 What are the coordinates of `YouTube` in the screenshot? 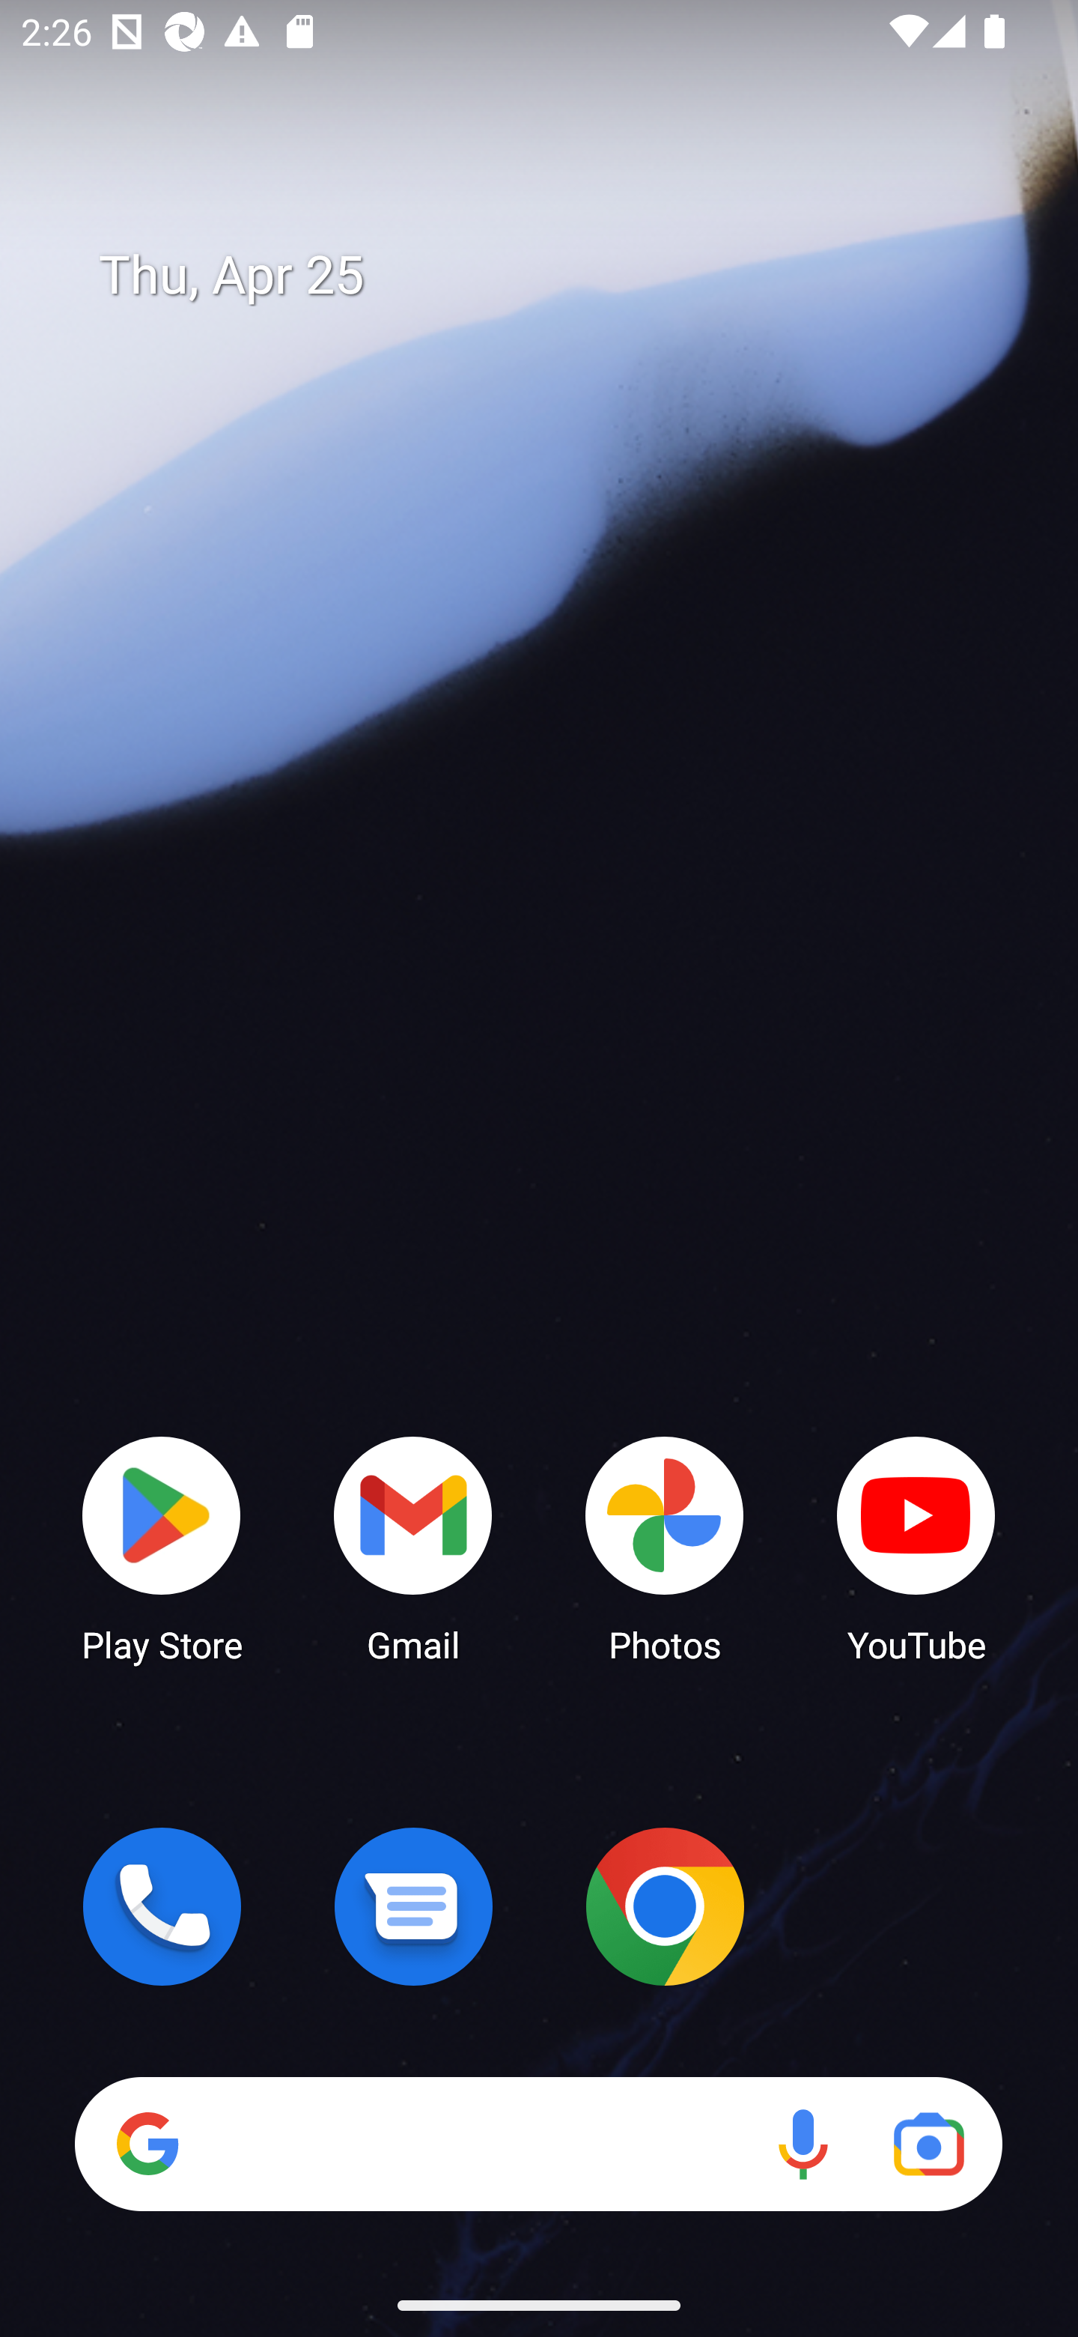 It's located at (916, 1548).